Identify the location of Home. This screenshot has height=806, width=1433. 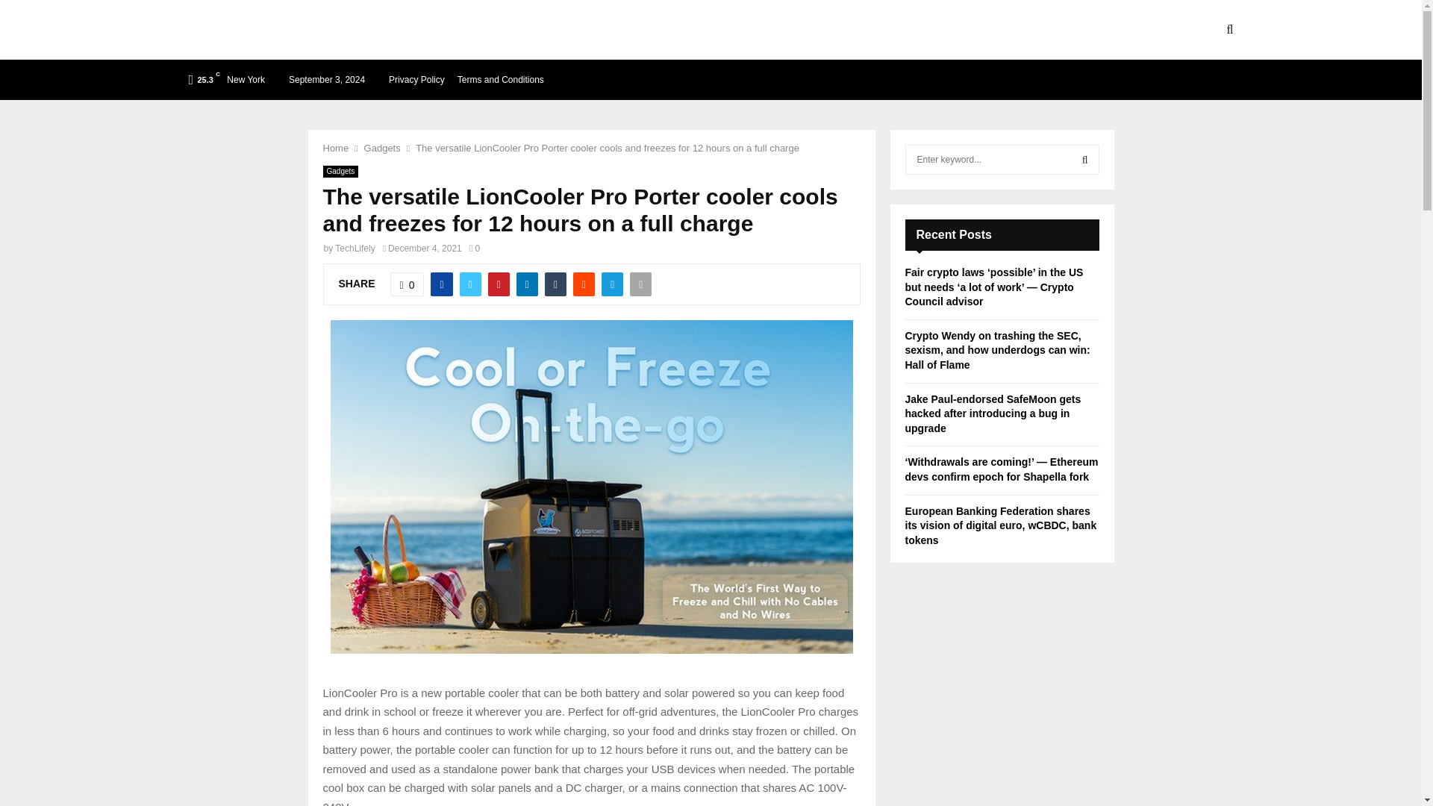
(335, 148).